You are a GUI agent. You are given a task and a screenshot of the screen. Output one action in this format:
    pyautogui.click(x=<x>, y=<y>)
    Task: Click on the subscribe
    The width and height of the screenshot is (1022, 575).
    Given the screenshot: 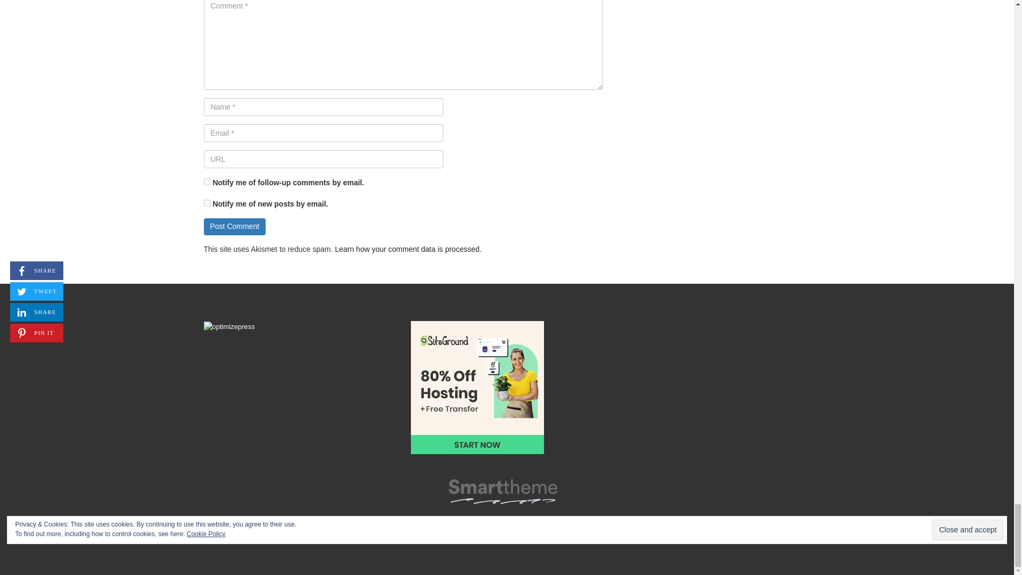 What is the action you would take?
    pyautogui.click(x=207, y=202)
    